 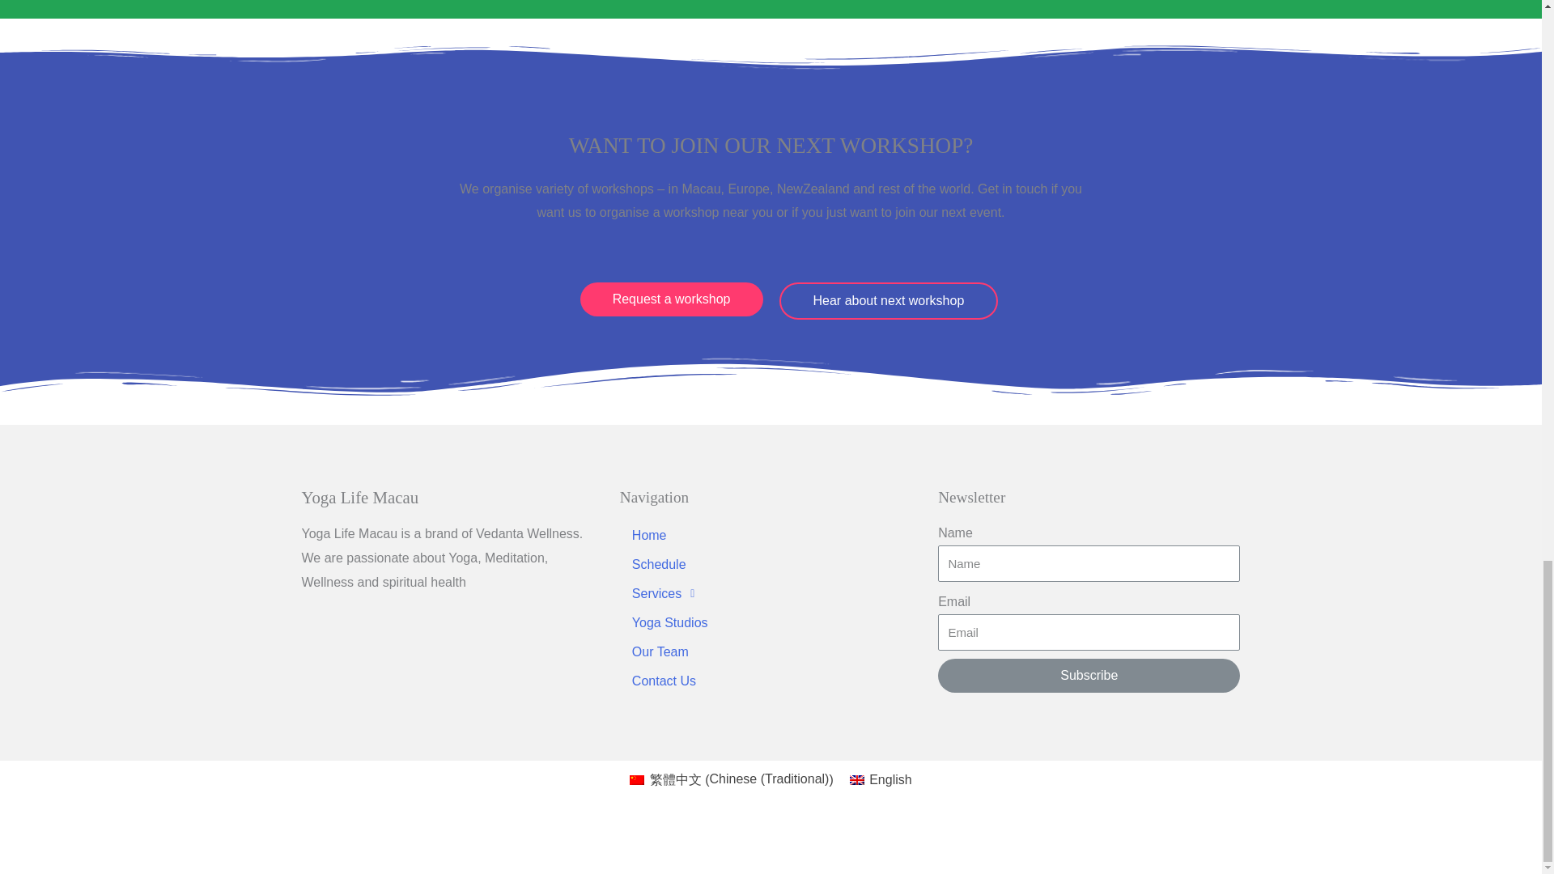 What do you see at coordinates (359, 497) in the screenshot?
I see `Yoga Life Macau` at bounding box center [359, 497].